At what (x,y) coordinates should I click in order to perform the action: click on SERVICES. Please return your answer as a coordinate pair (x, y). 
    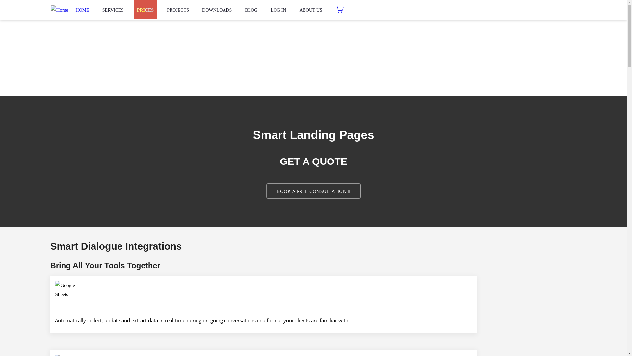
    Looking at the image, I should click on (113, 10).